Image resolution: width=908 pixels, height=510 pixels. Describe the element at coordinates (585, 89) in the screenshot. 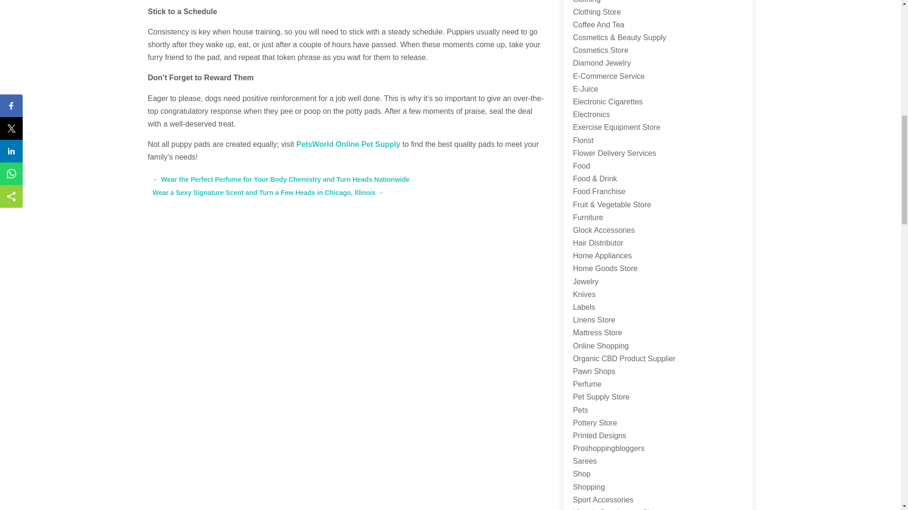

I see `E-Juice` at that location.